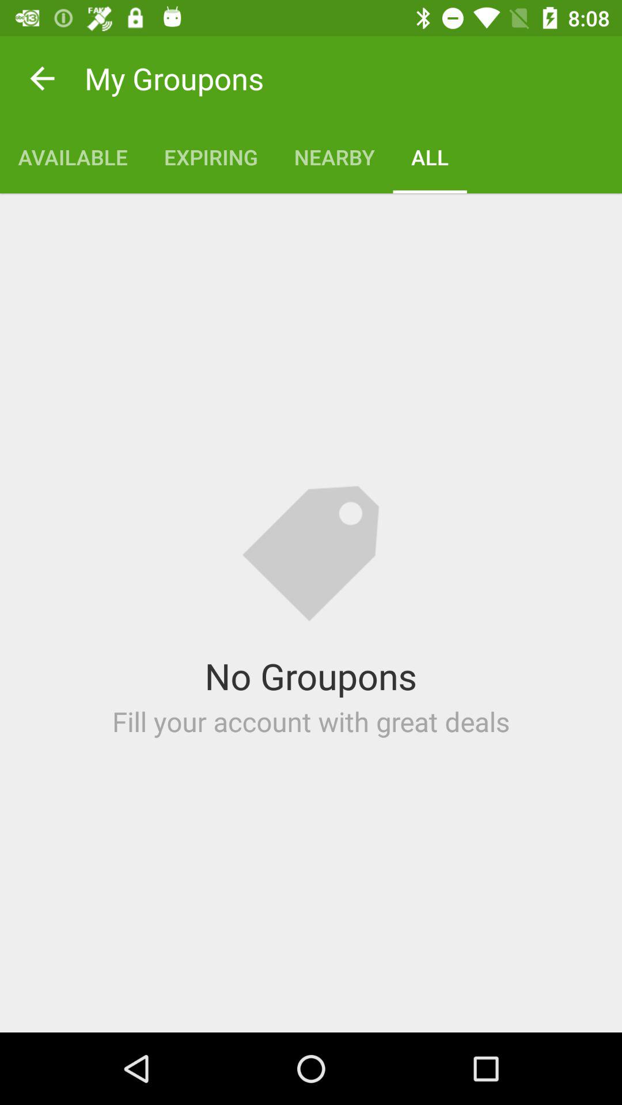 Image resolution: width=622 pixels, height=1105 pixels. Describe the element at coordinates (334, 157) in the screenshot. I see `turn on the app next to the expiring` at that location.